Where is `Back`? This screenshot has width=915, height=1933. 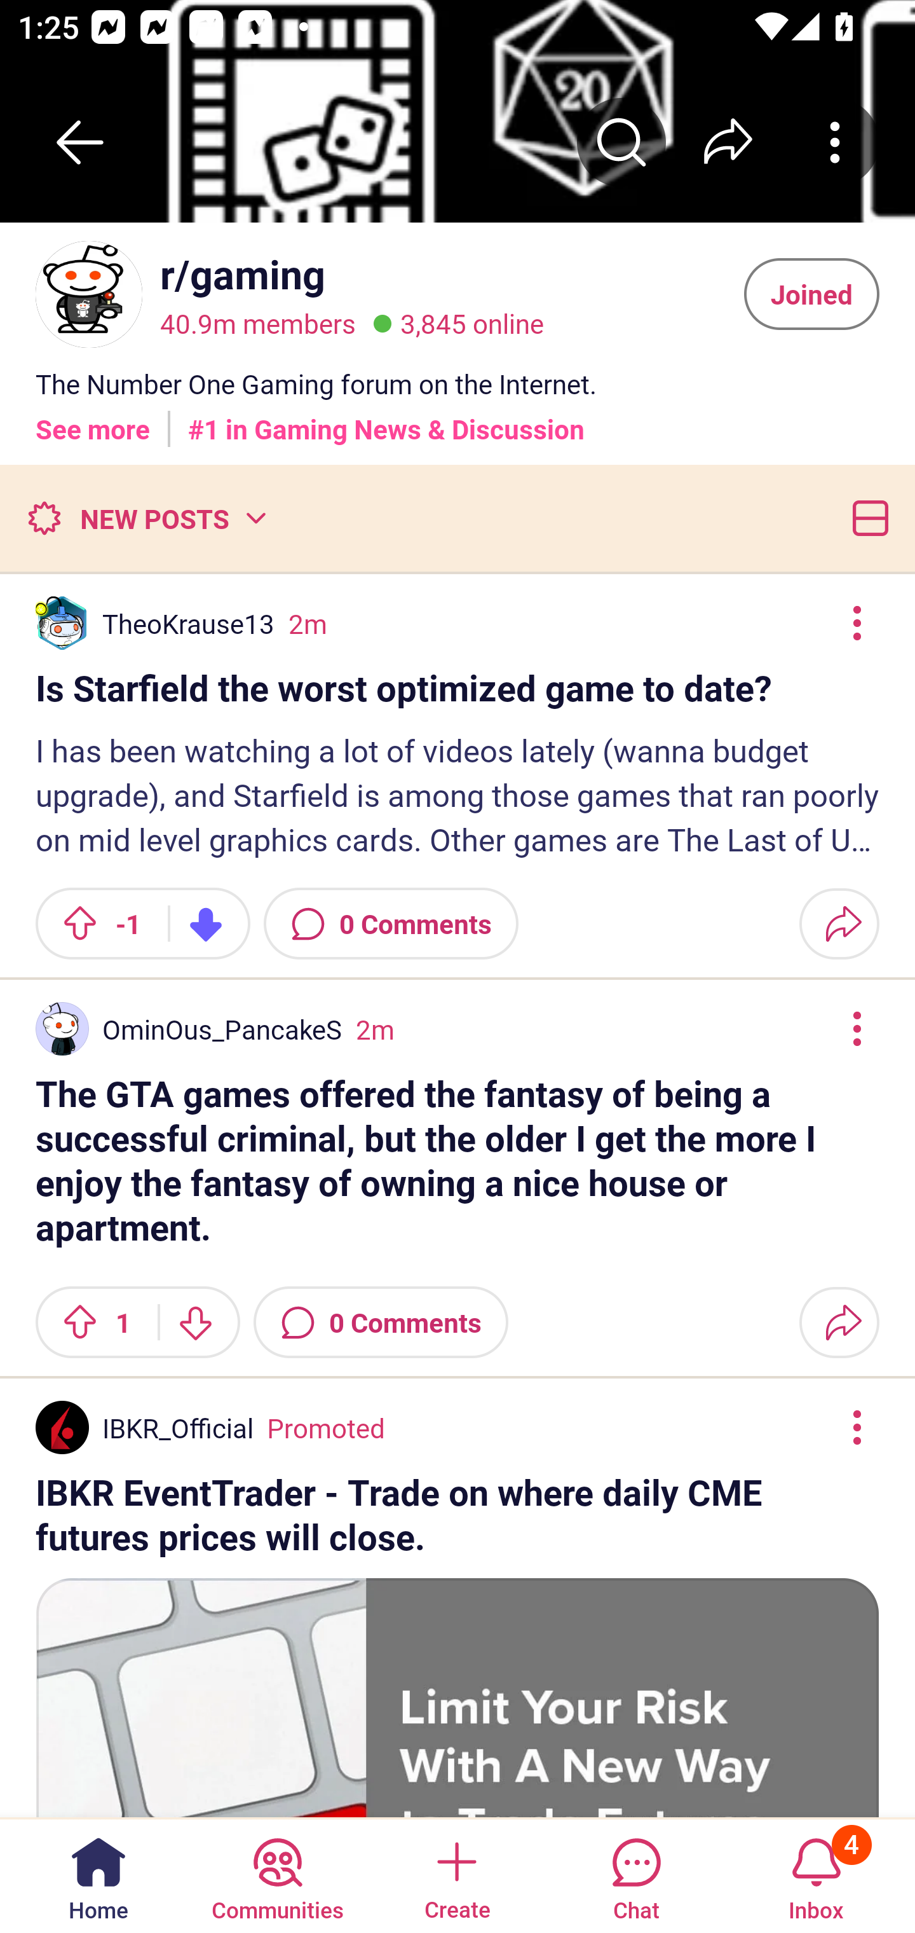
Back is located at coordinates (80, 142).